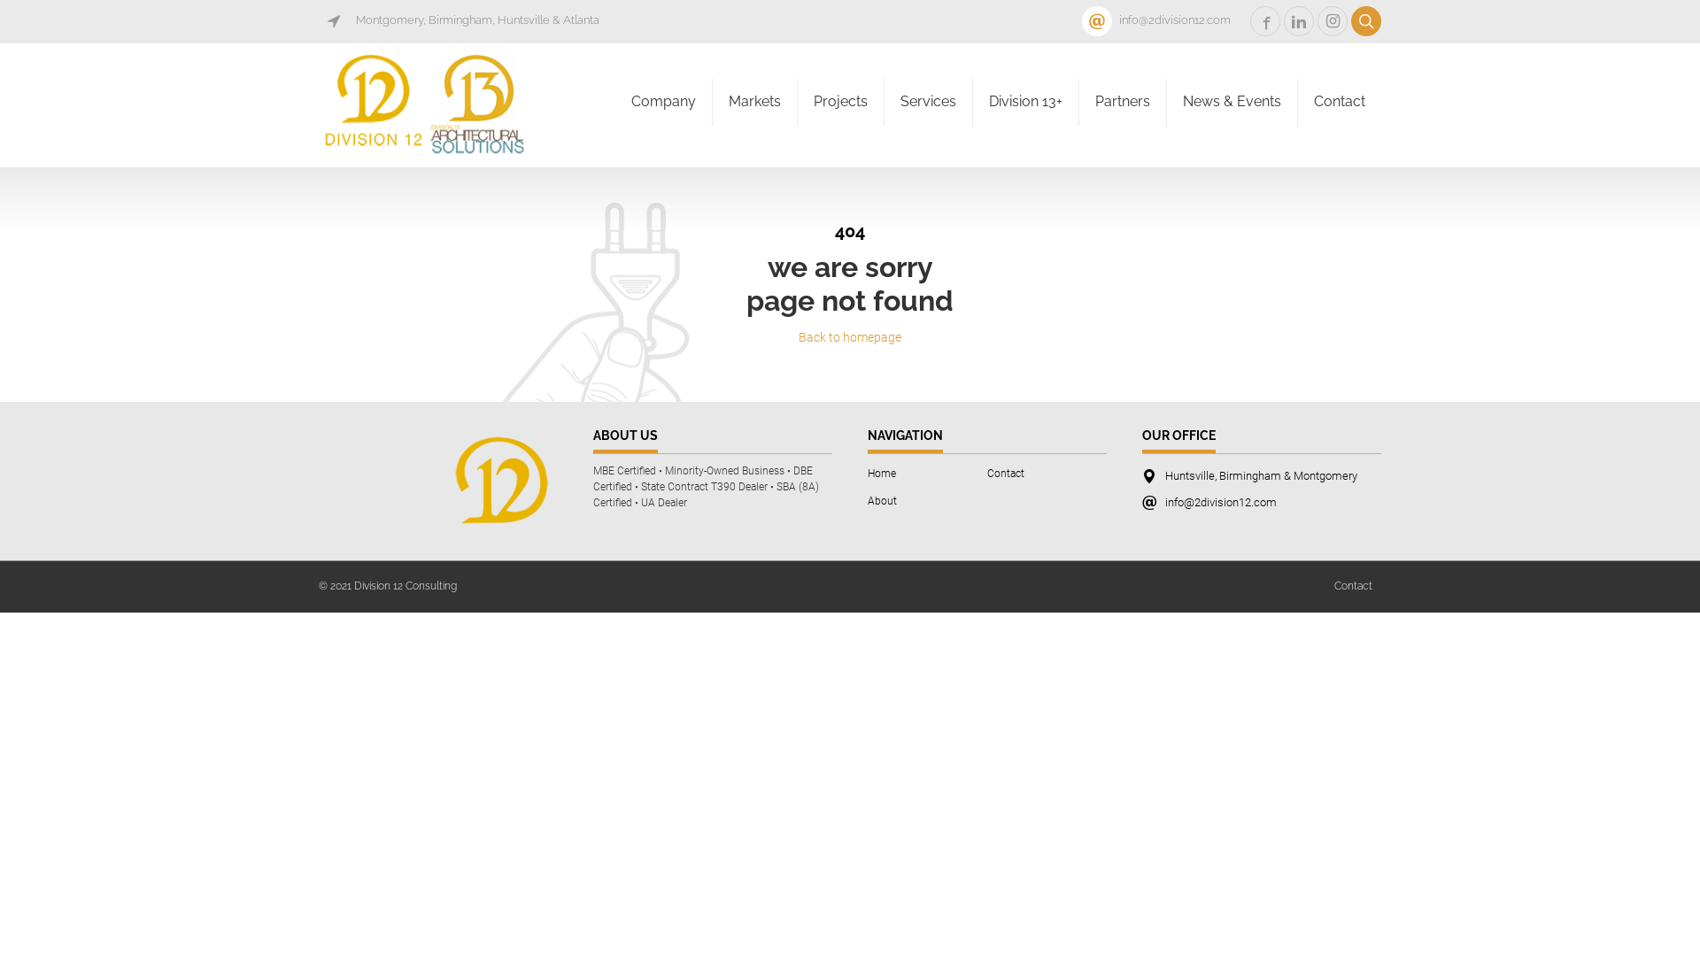 This screenshot has width=1700, height=956. Describe the element at coordinates (1164, 19) in the screenshot. I see `info@2division12.com` at that location.